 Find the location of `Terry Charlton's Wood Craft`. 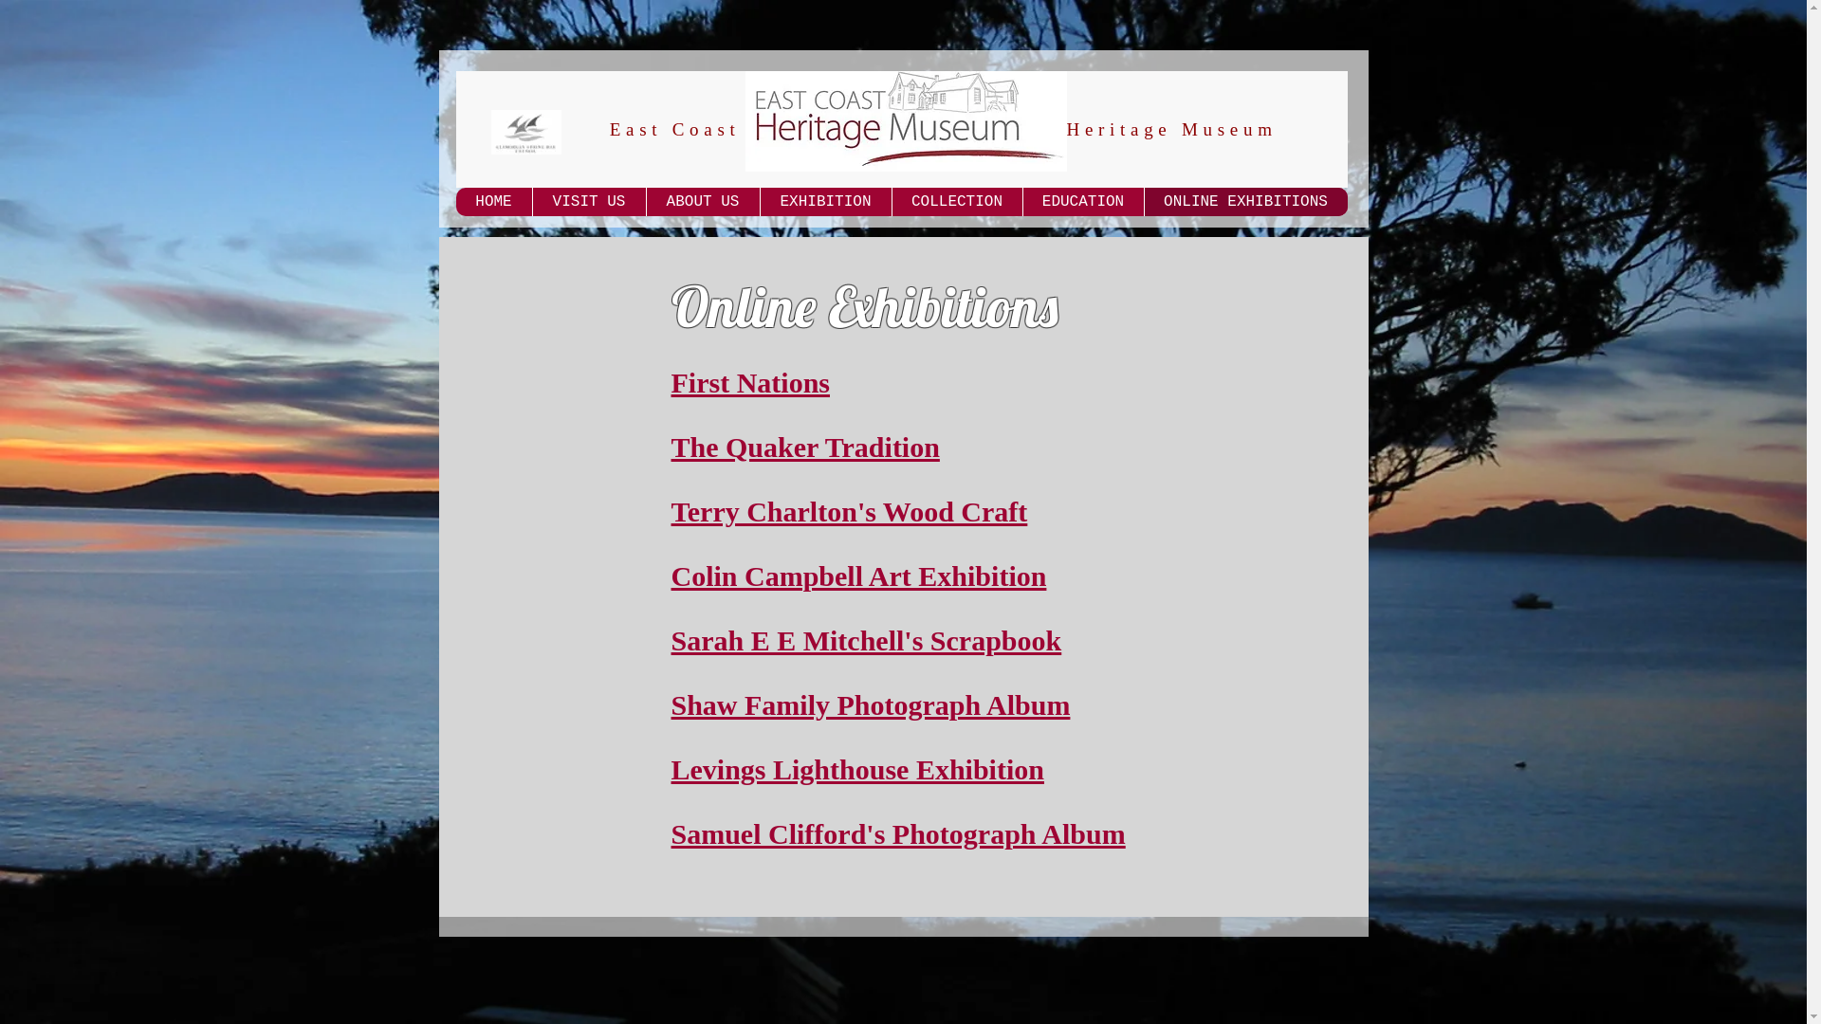

Terry Charlton's Wood Craft is located at coordinates (850, 543).